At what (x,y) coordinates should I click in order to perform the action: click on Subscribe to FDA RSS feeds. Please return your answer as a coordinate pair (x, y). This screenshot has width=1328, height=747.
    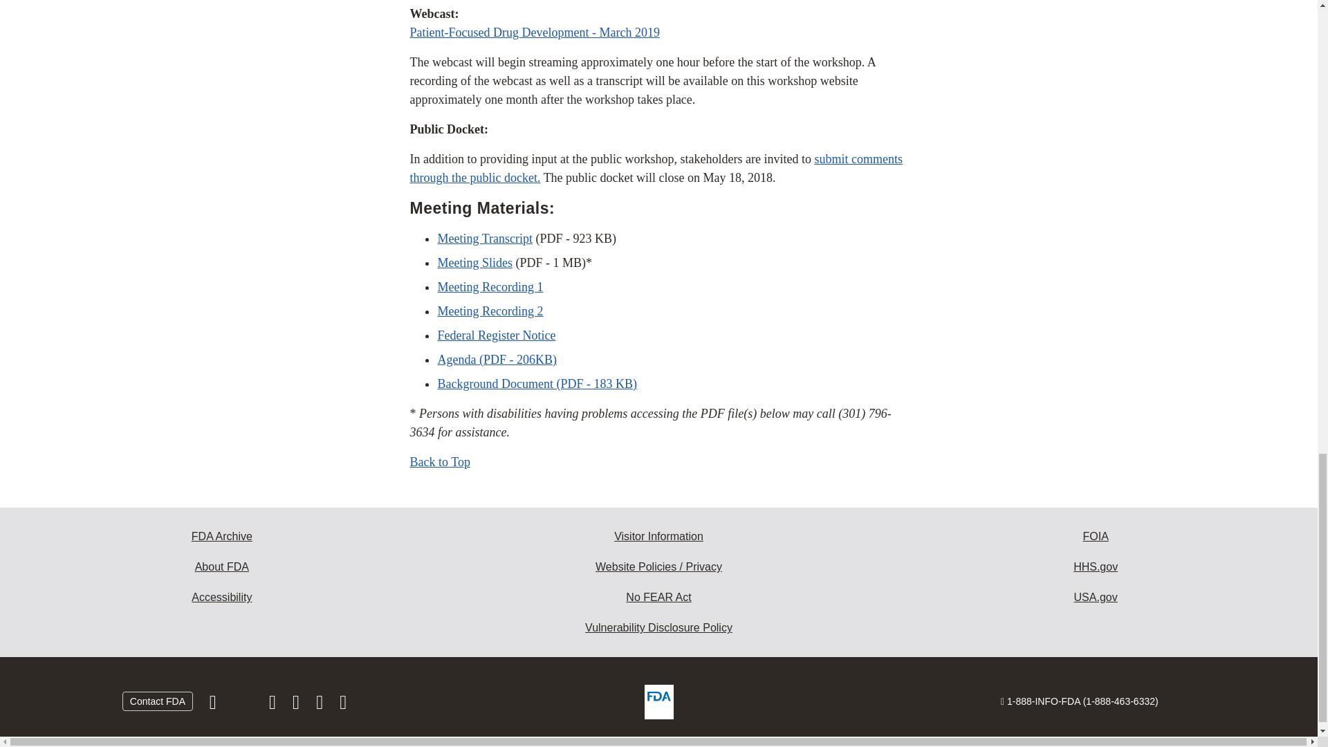
    Looking at the image, I should click on (343, 705).